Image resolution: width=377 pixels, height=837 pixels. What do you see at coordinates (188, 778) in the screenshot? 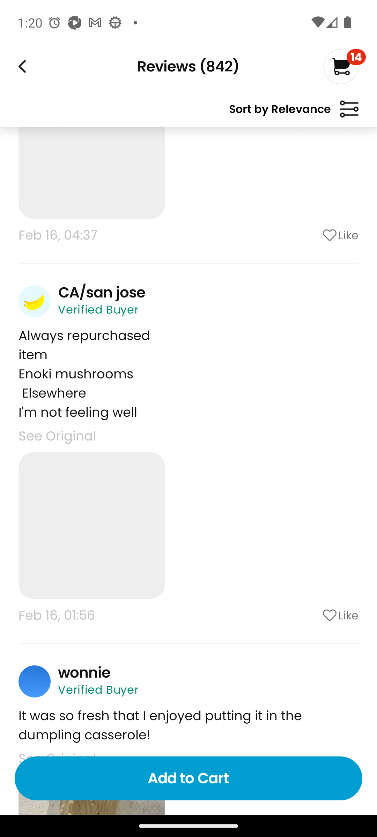
I see `Add to Cart` at bounding box center [188, 778].